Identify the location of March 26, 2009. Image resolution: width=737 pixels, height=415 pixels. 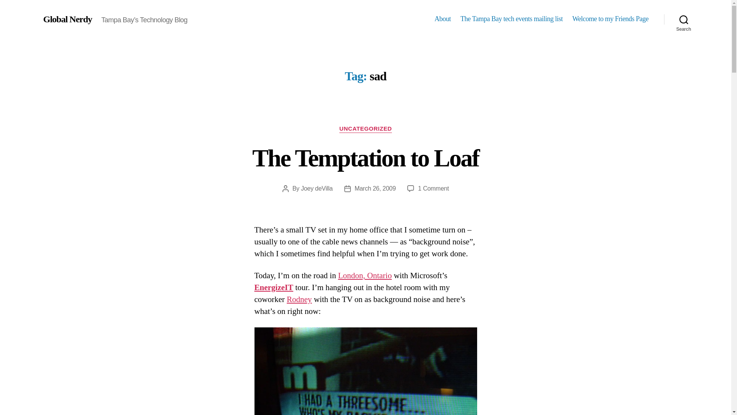
(375, 188).